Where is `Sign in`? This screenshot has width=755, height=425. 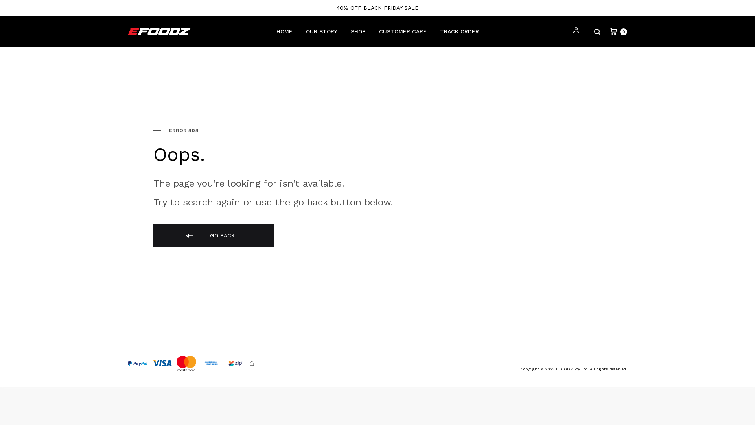 Sign in is located at coordinates (576, 31).